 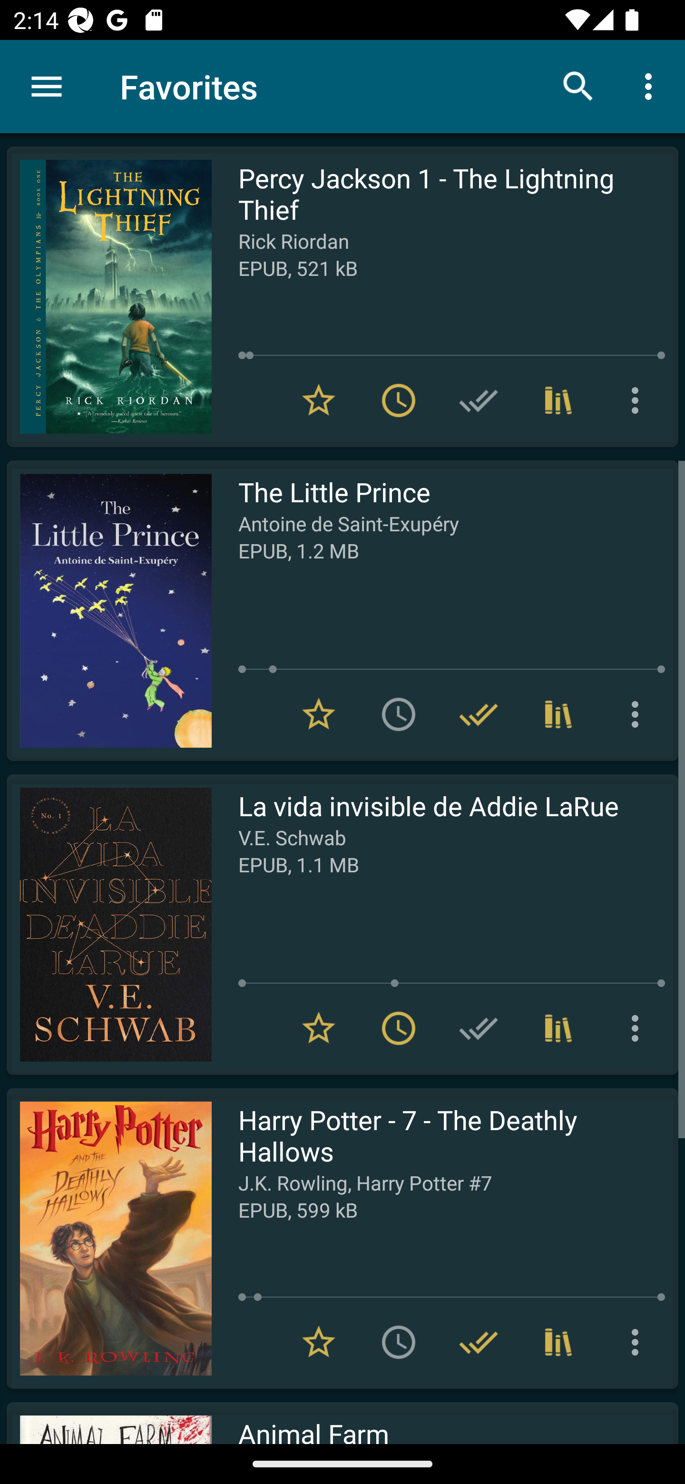 I want to click on Collections (3), so click(x=558, y=1342).